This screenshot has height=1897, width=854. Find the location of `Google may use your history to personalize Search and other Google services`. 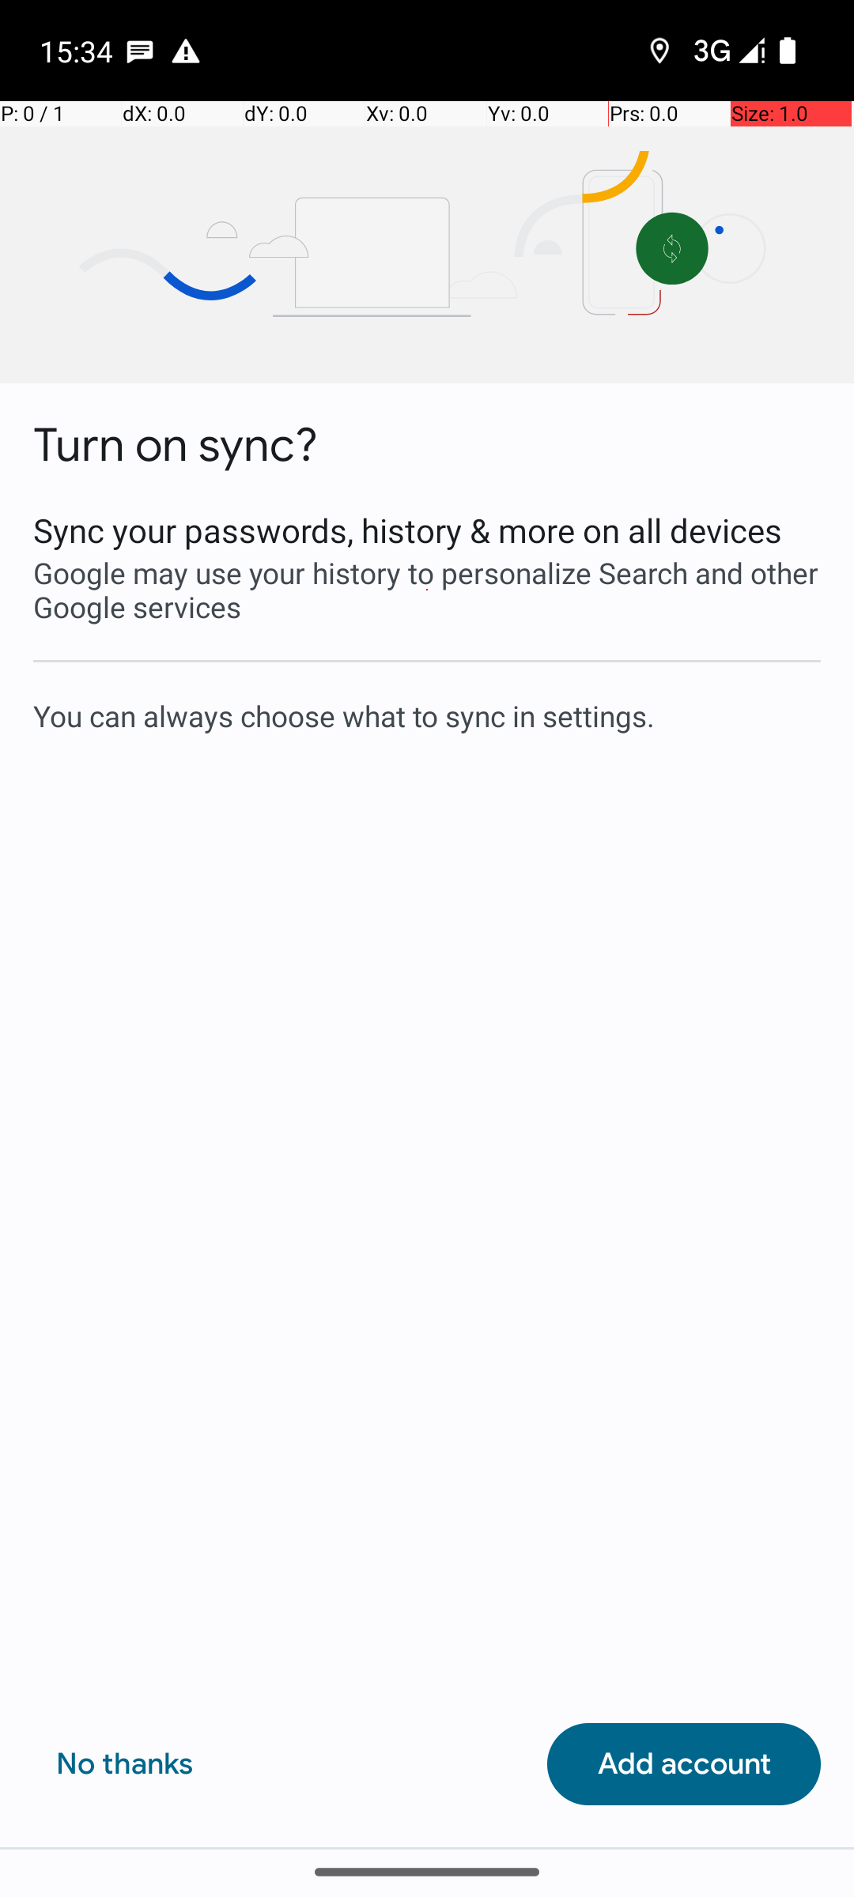

Google may use your history to personalize Search and other Google services is located at coordinates (427, 590).